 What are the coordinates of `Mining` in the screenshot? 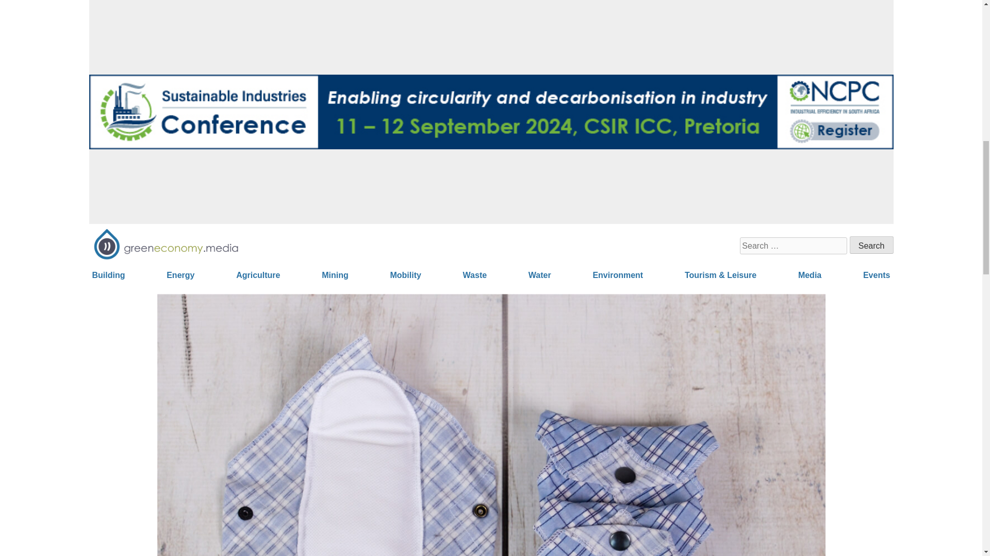 It's located at (335, 275).